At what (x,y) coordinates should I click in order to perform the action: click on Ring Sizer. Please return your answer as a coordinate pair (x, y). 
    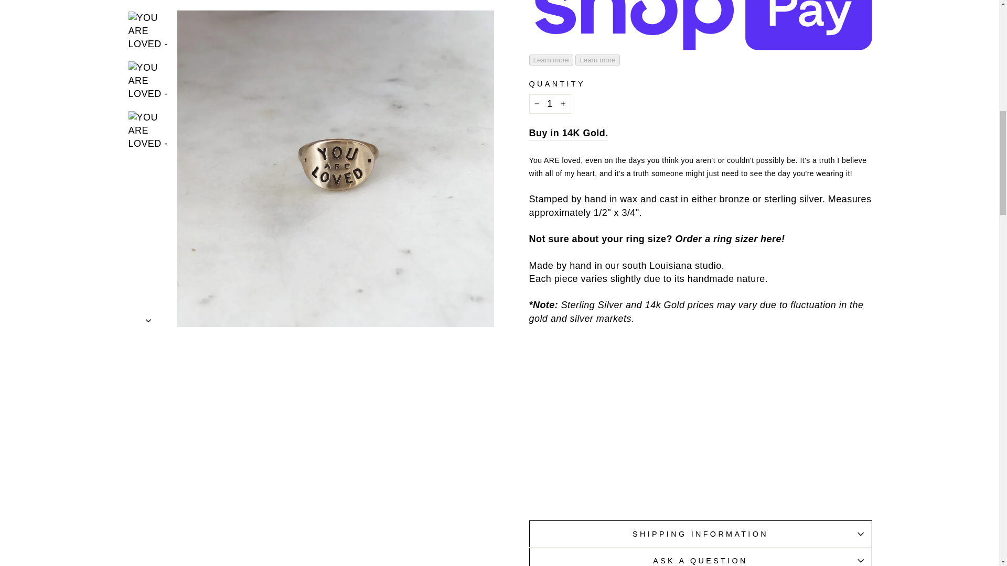
    Looking at the image, I should click on (715, 239).